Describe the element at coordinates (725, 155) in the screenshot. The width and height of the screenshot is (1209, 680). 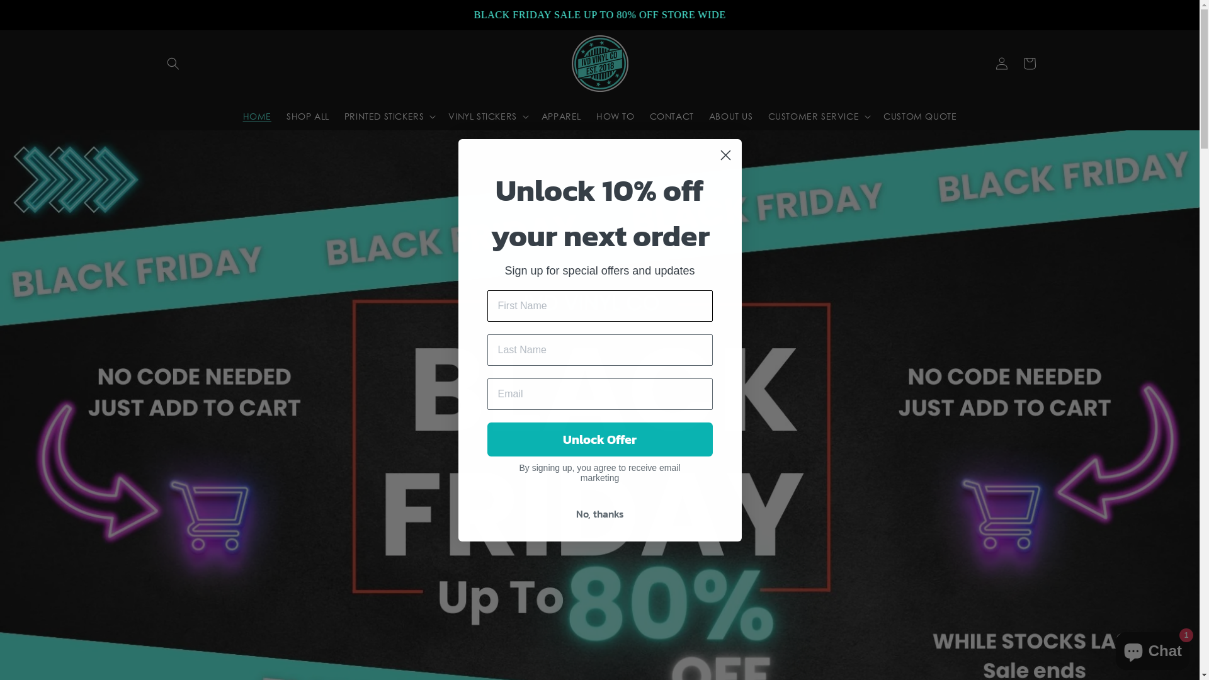
I see `Close dialog 2` at that location.